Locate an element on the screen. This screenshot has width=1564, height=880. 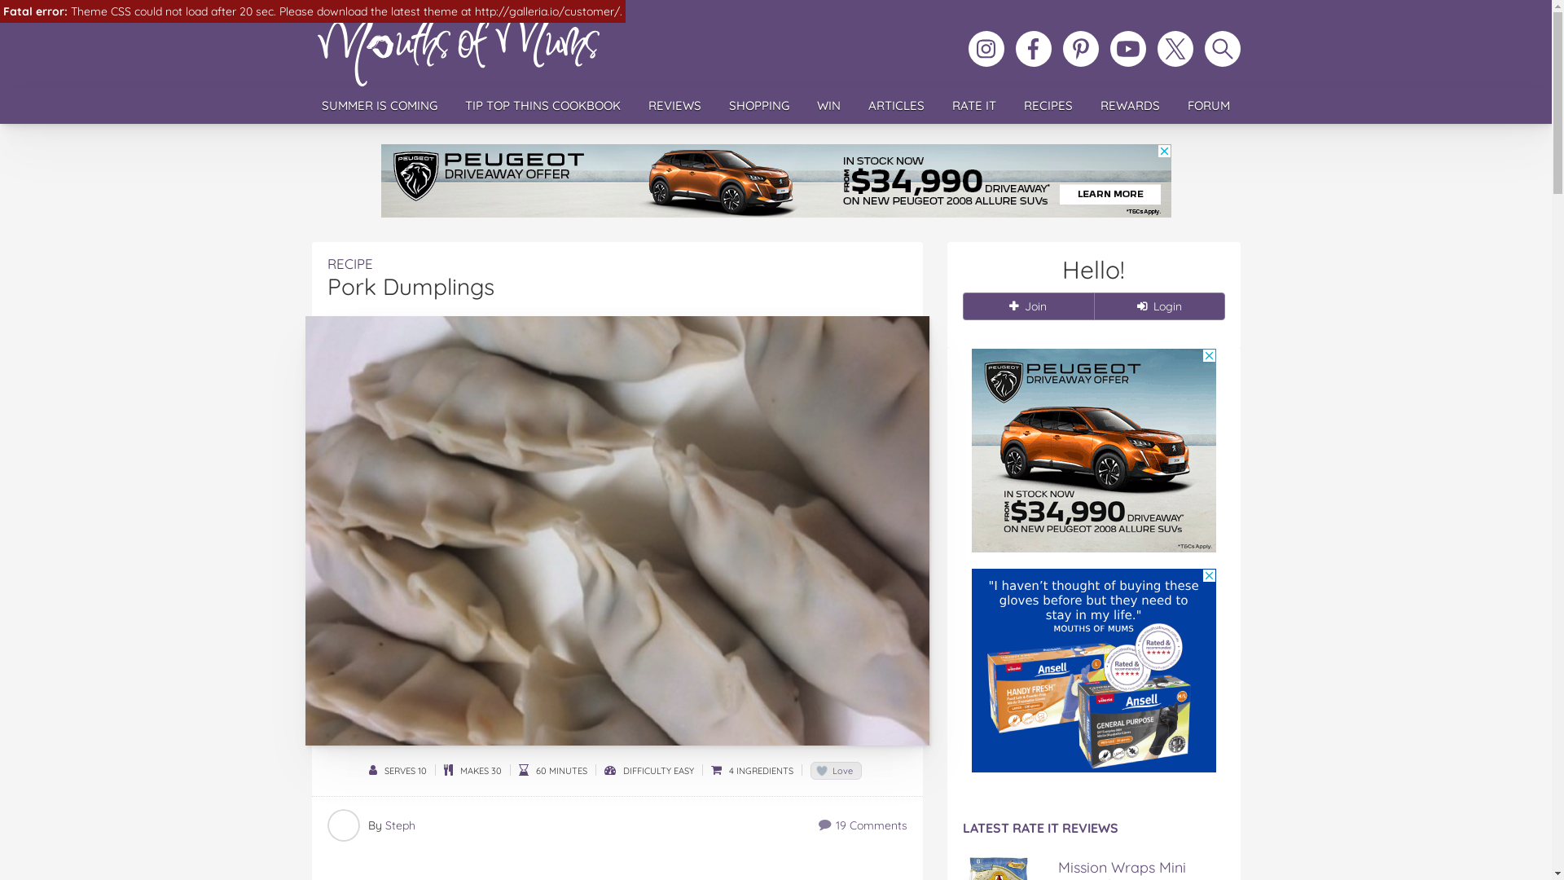
SUMMER IS COMING is located at coordinates (380, 106).